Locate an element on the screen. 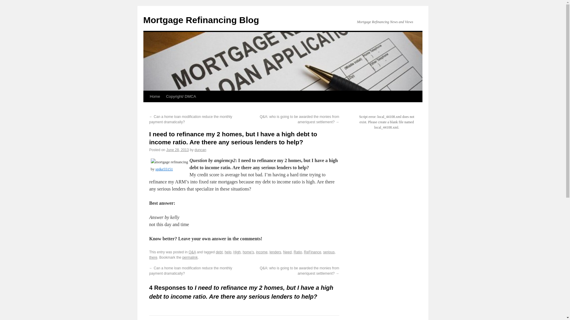 This screenshot has width=570, height=320. spike55151 is located at coordinates (164, 169).